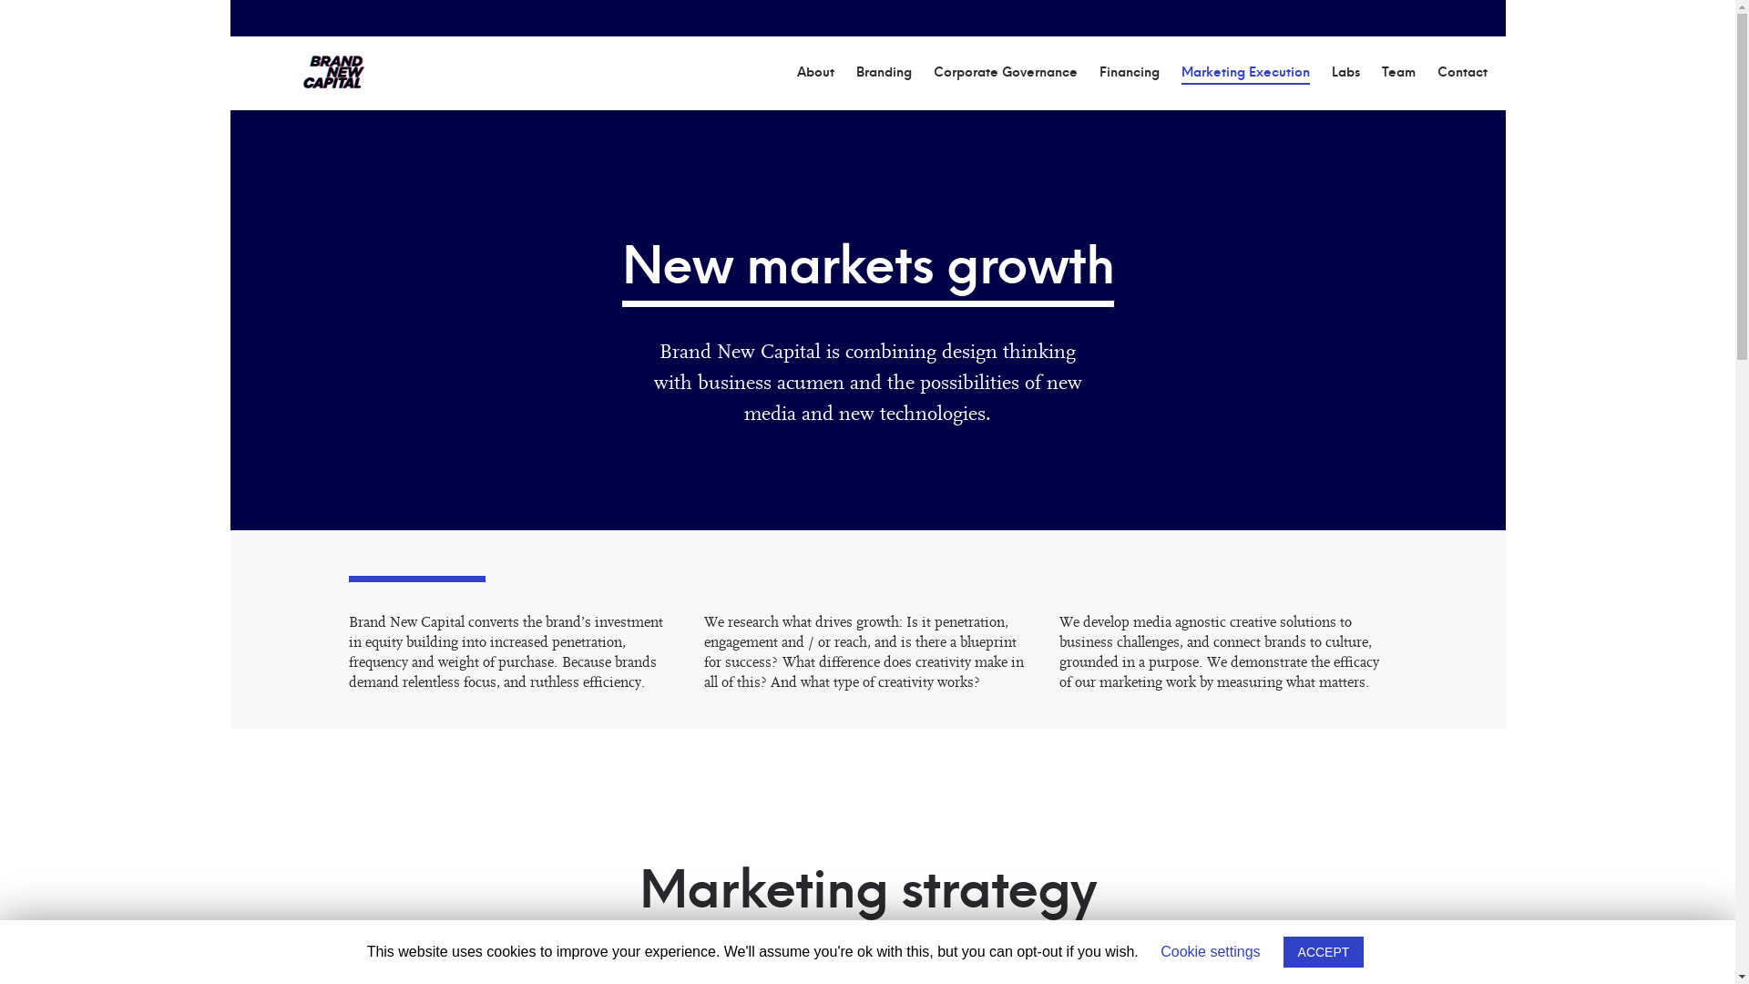 The image size is (1749, 984). I want to click on Financing, so click(1129, 73).